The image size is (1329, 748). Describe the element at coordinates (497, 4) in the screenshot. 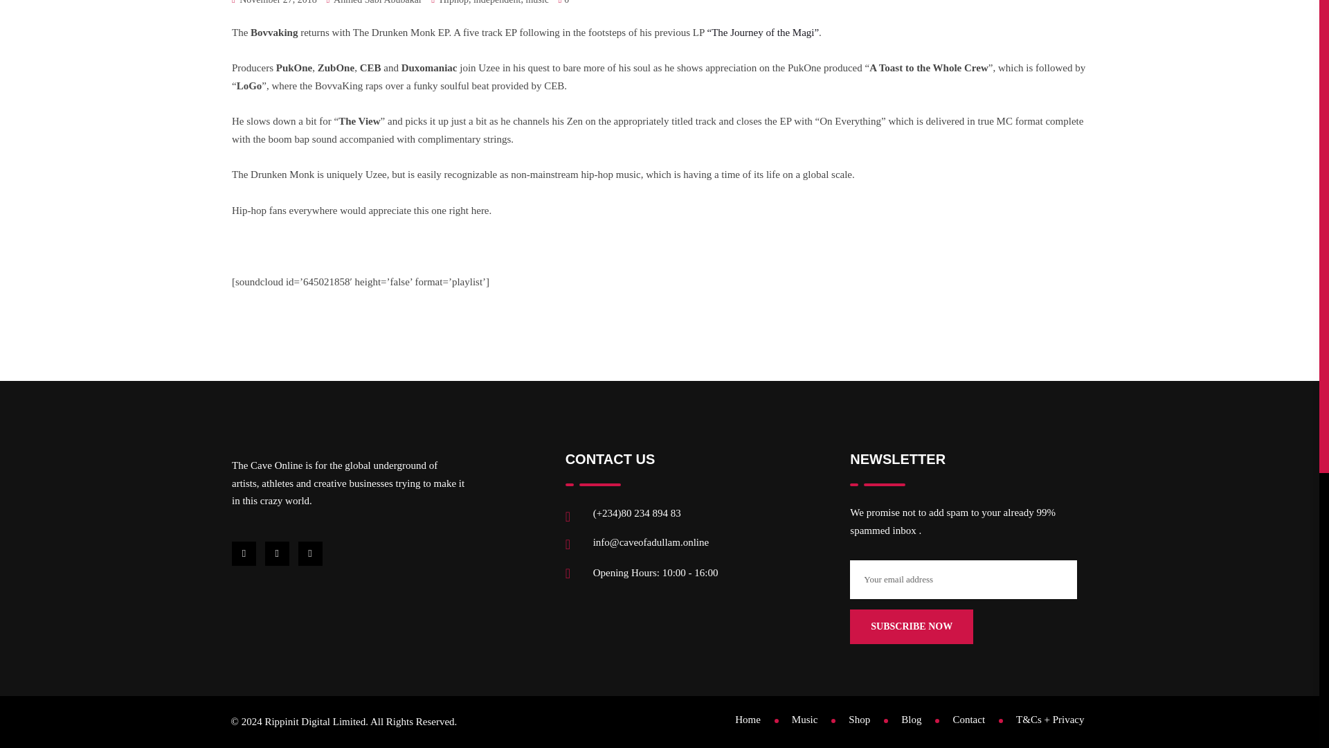

I see `independent` at that location.